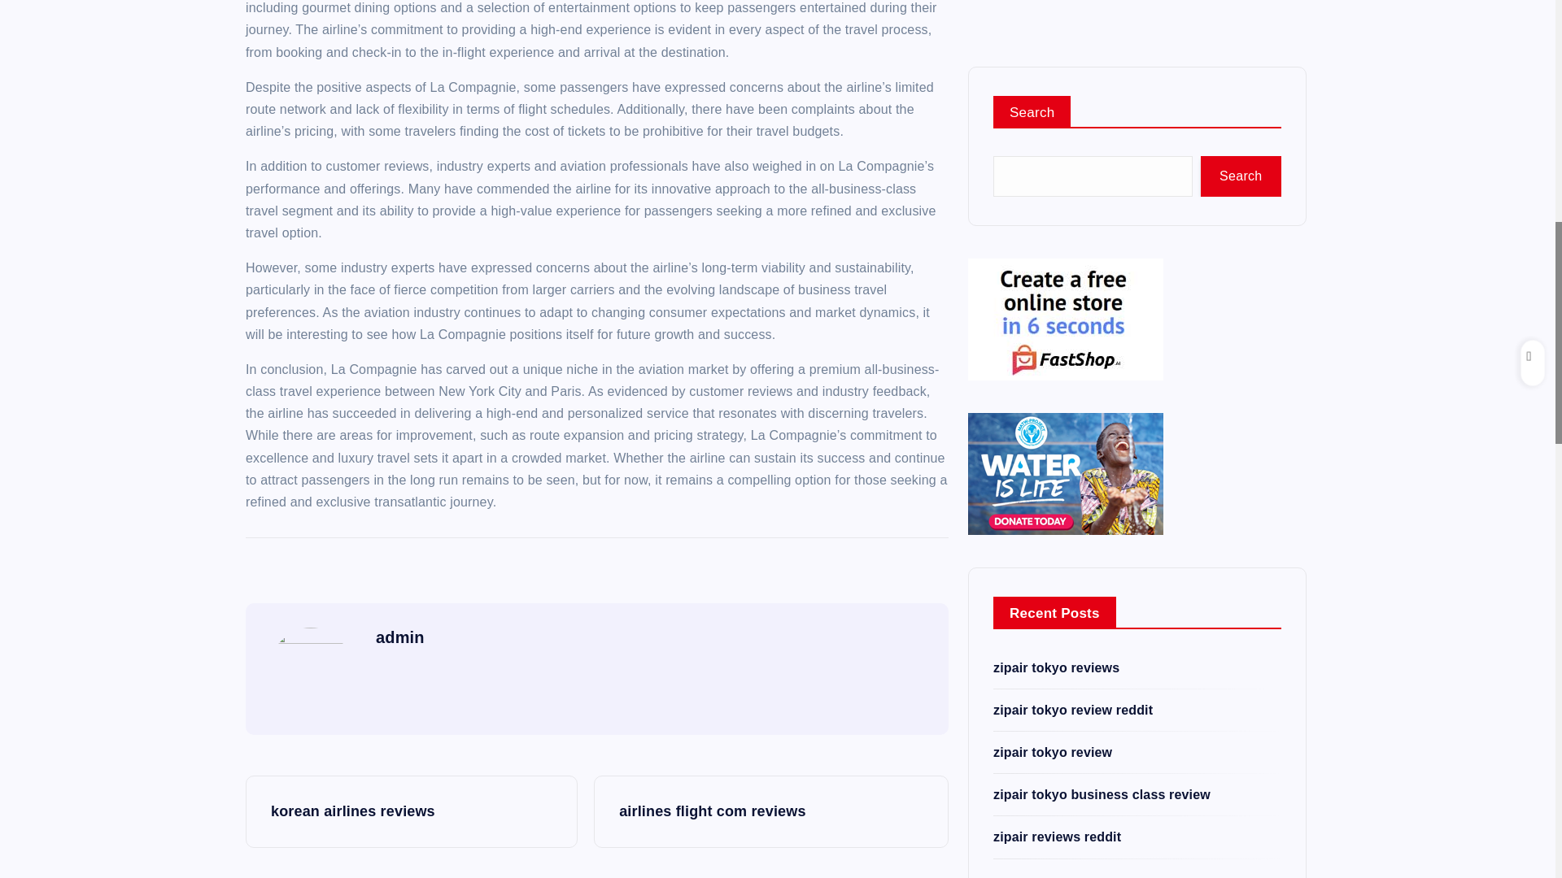 The image size is (1562, 878). What do you see at coordinates (1056, 193) in the screenshot?
I see `zipair tokyo reviews` at bounding box center [1056, 193].